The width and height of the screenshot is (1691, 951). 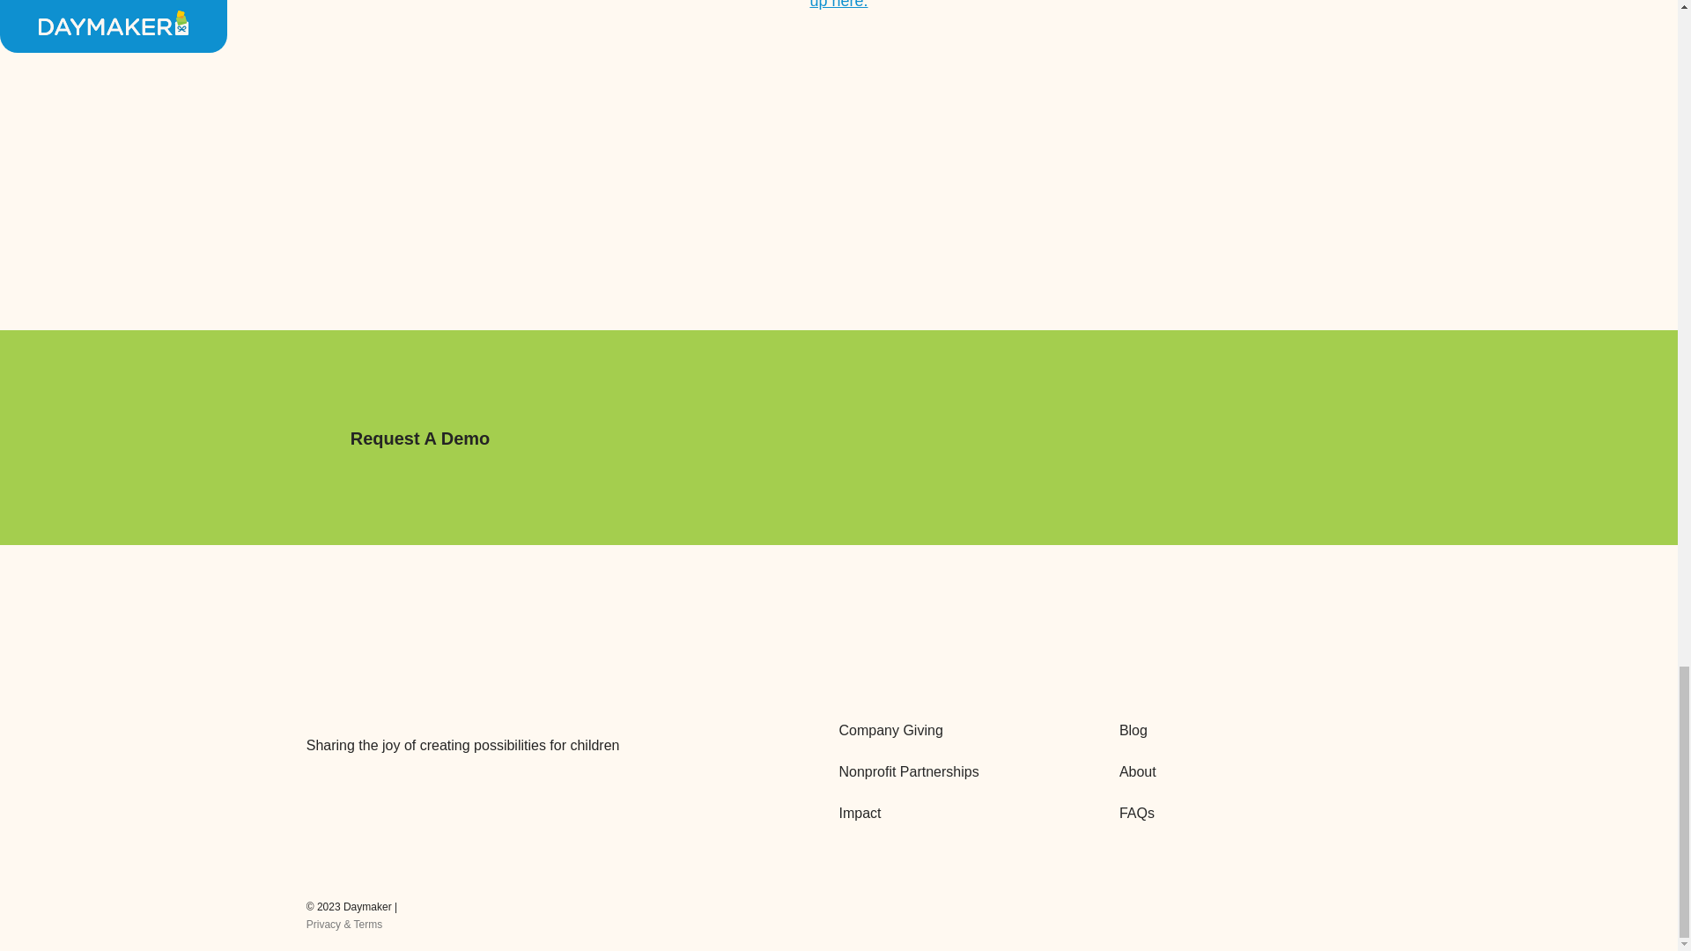 I want to click on Company Giving, so click(x=964, y=731).